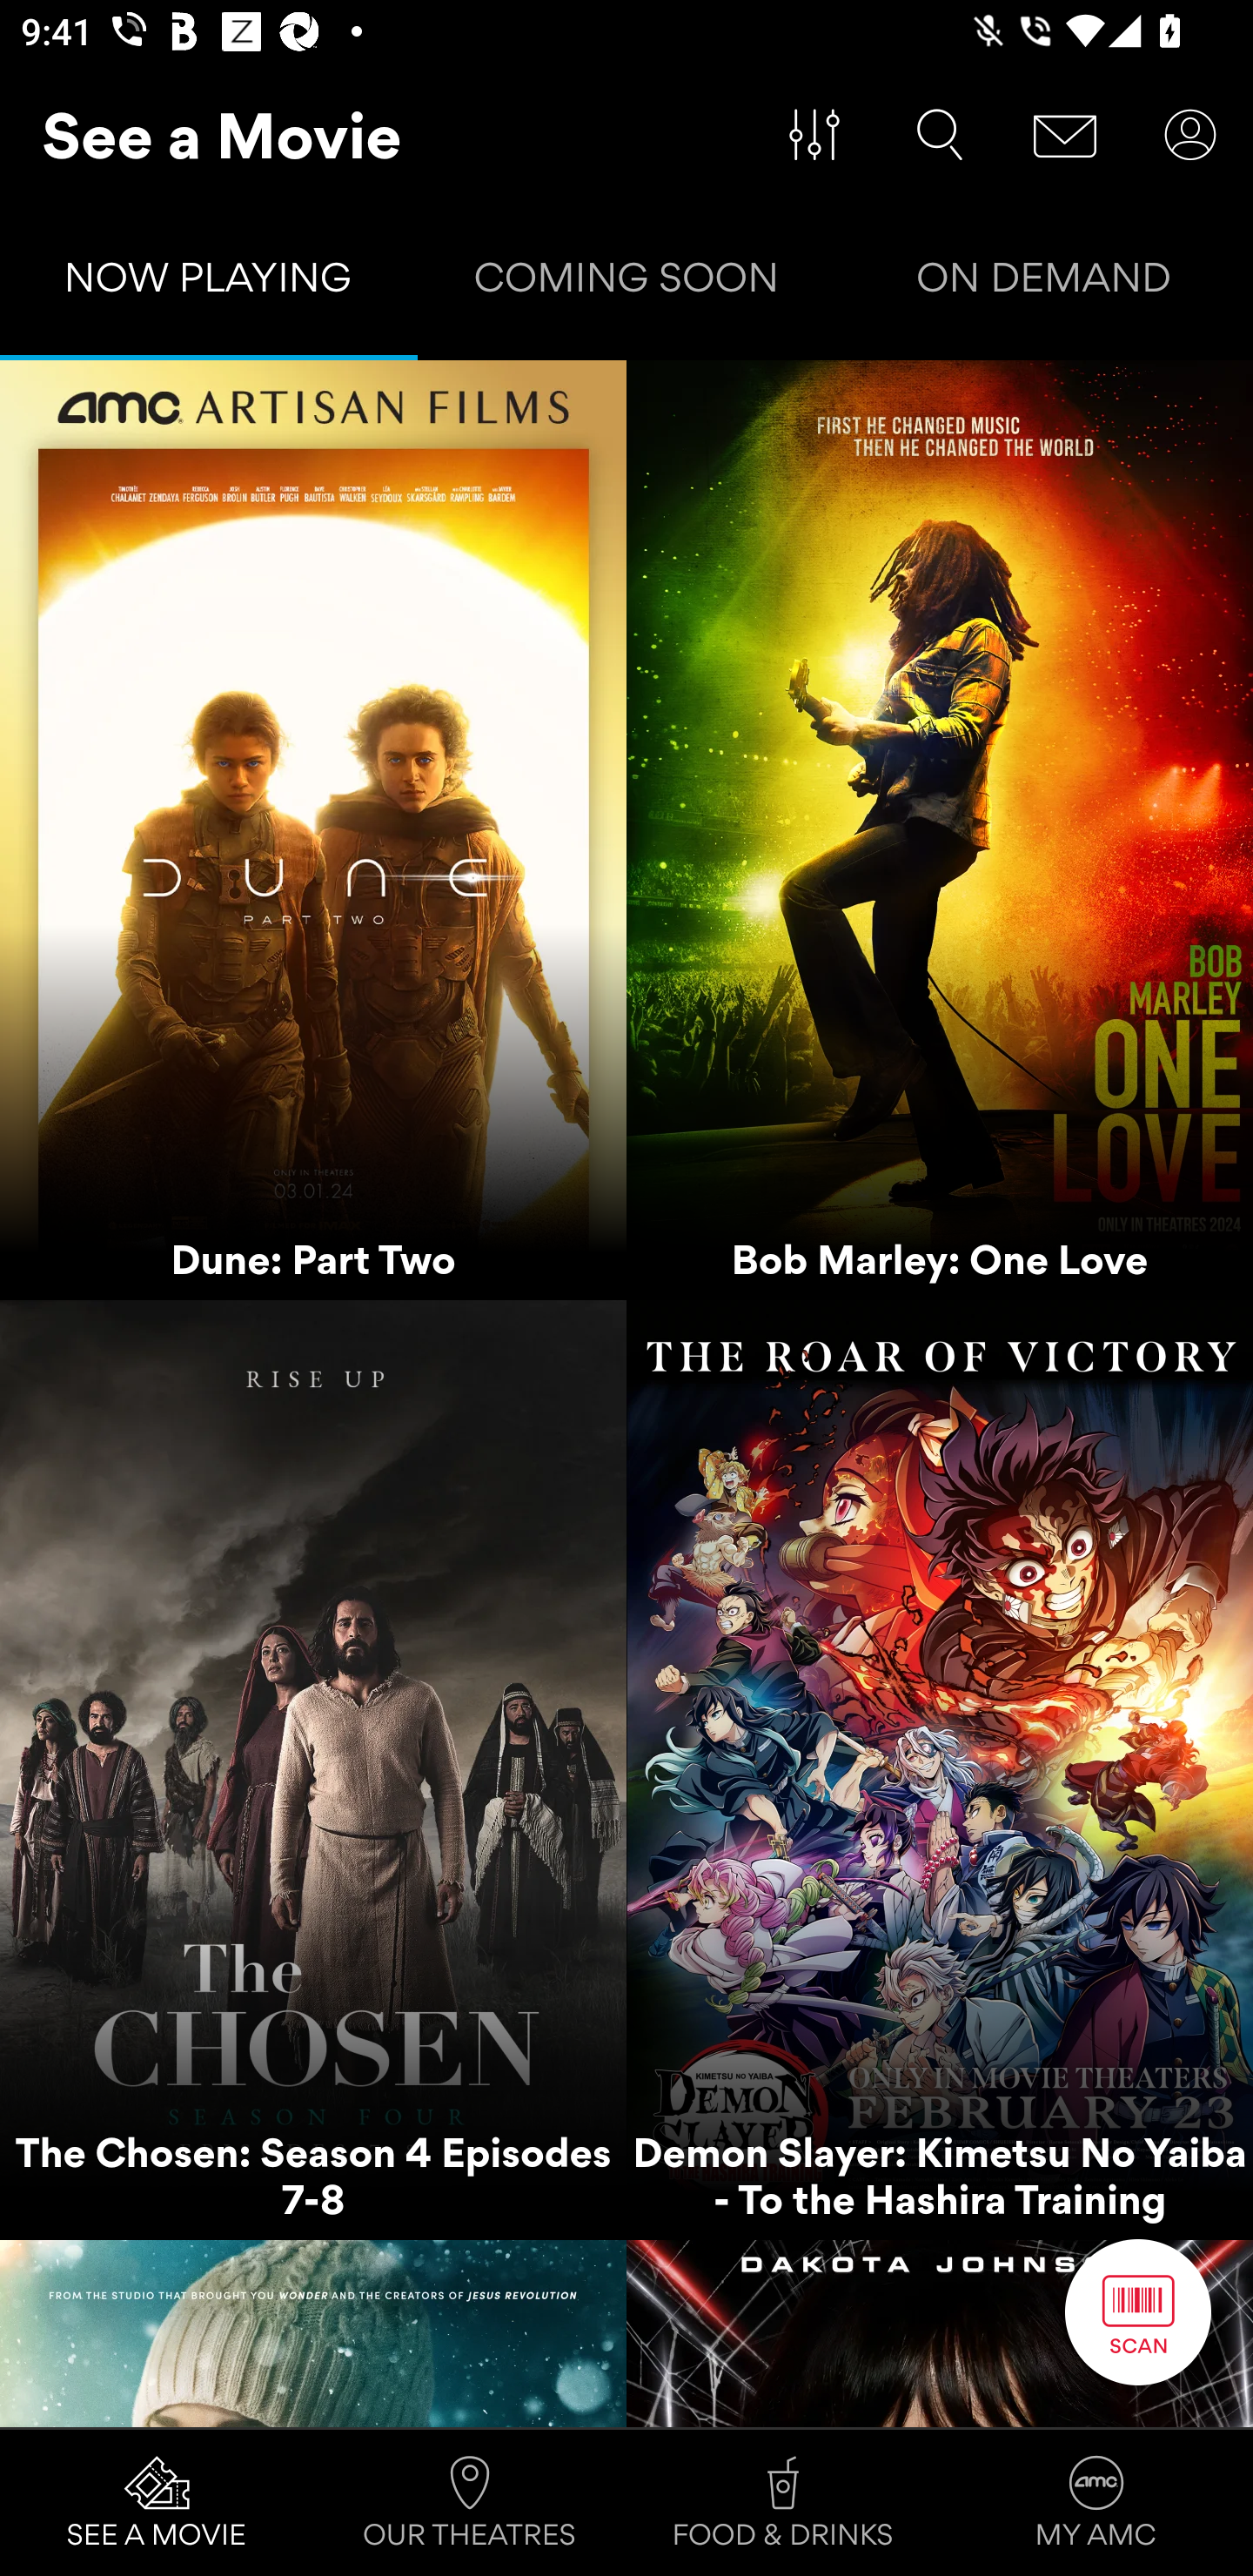 The height and width of the screenshot is (2576, 1253). What do you see at coordinates (1190, 135) in the screenshot?
I see `User Account` at bounding box center [1190, 135].